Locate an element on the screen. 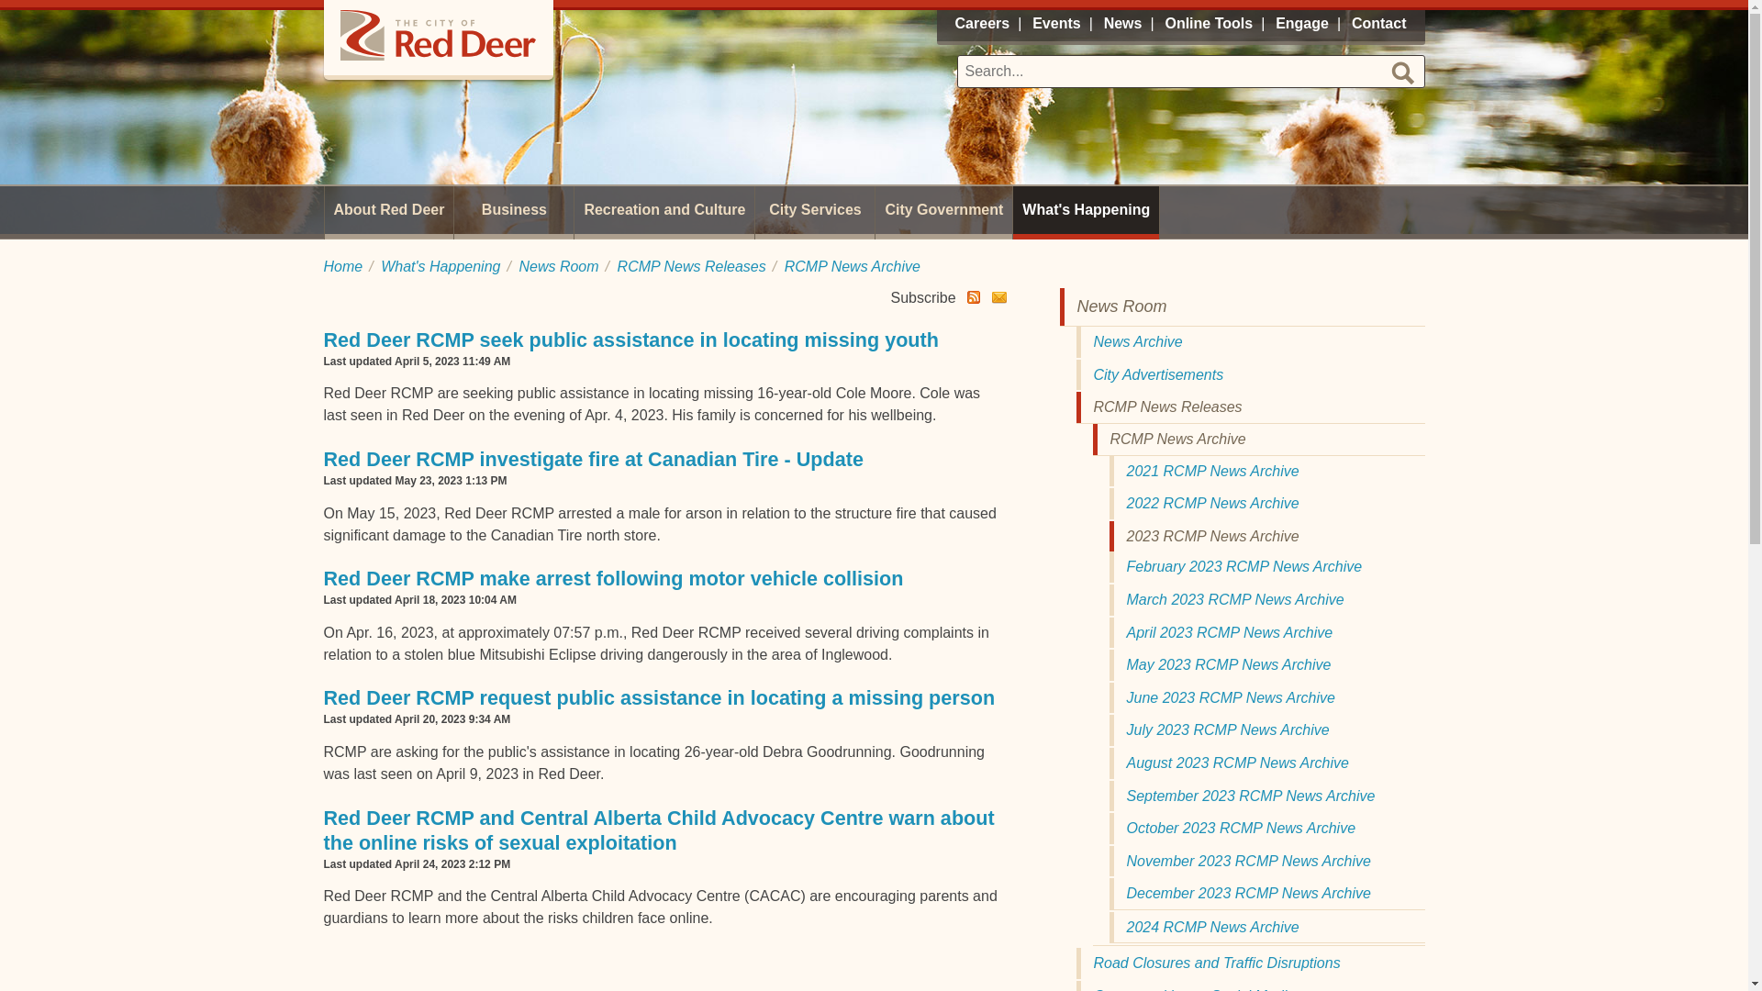 The height and width of the screenshot is (991, 1762). Enter your search terms is located at coordinates (1189, 72).